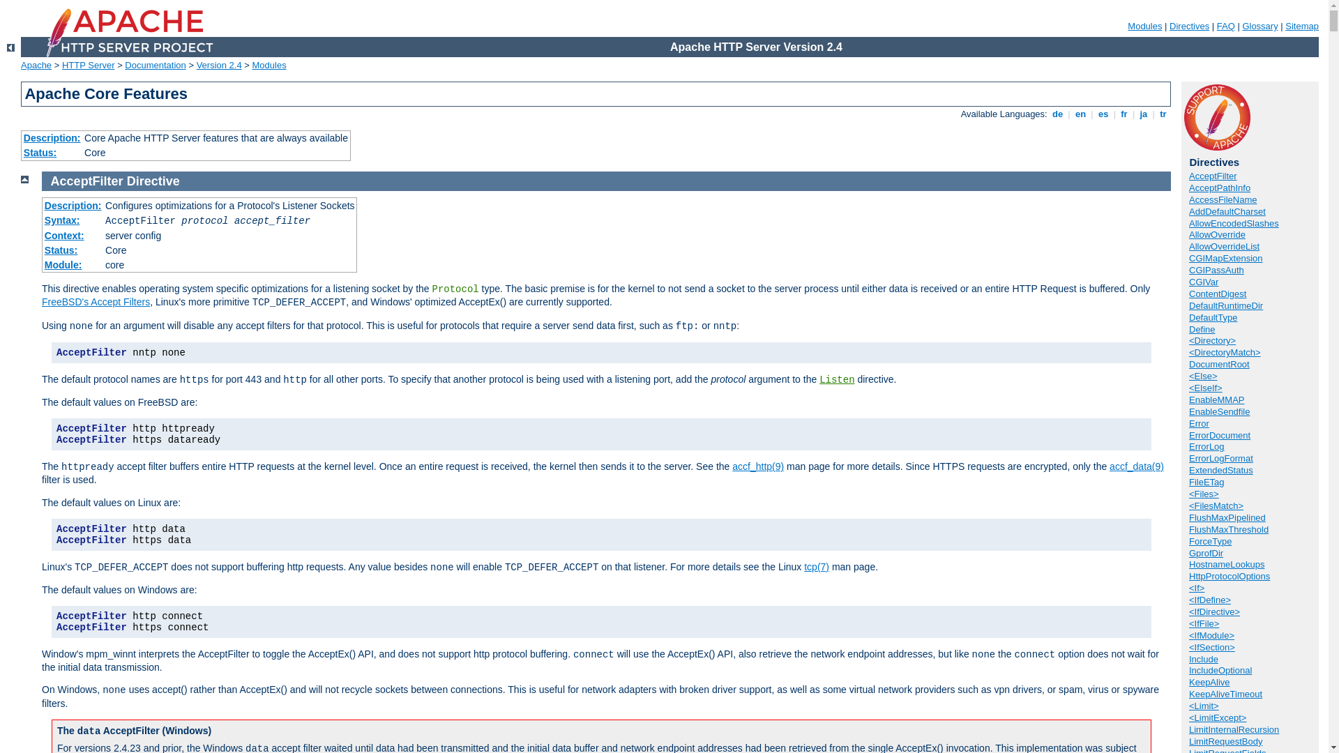  Describe the element at coordinates (40, 153) in the screenshot. I see `Status:` at that location.